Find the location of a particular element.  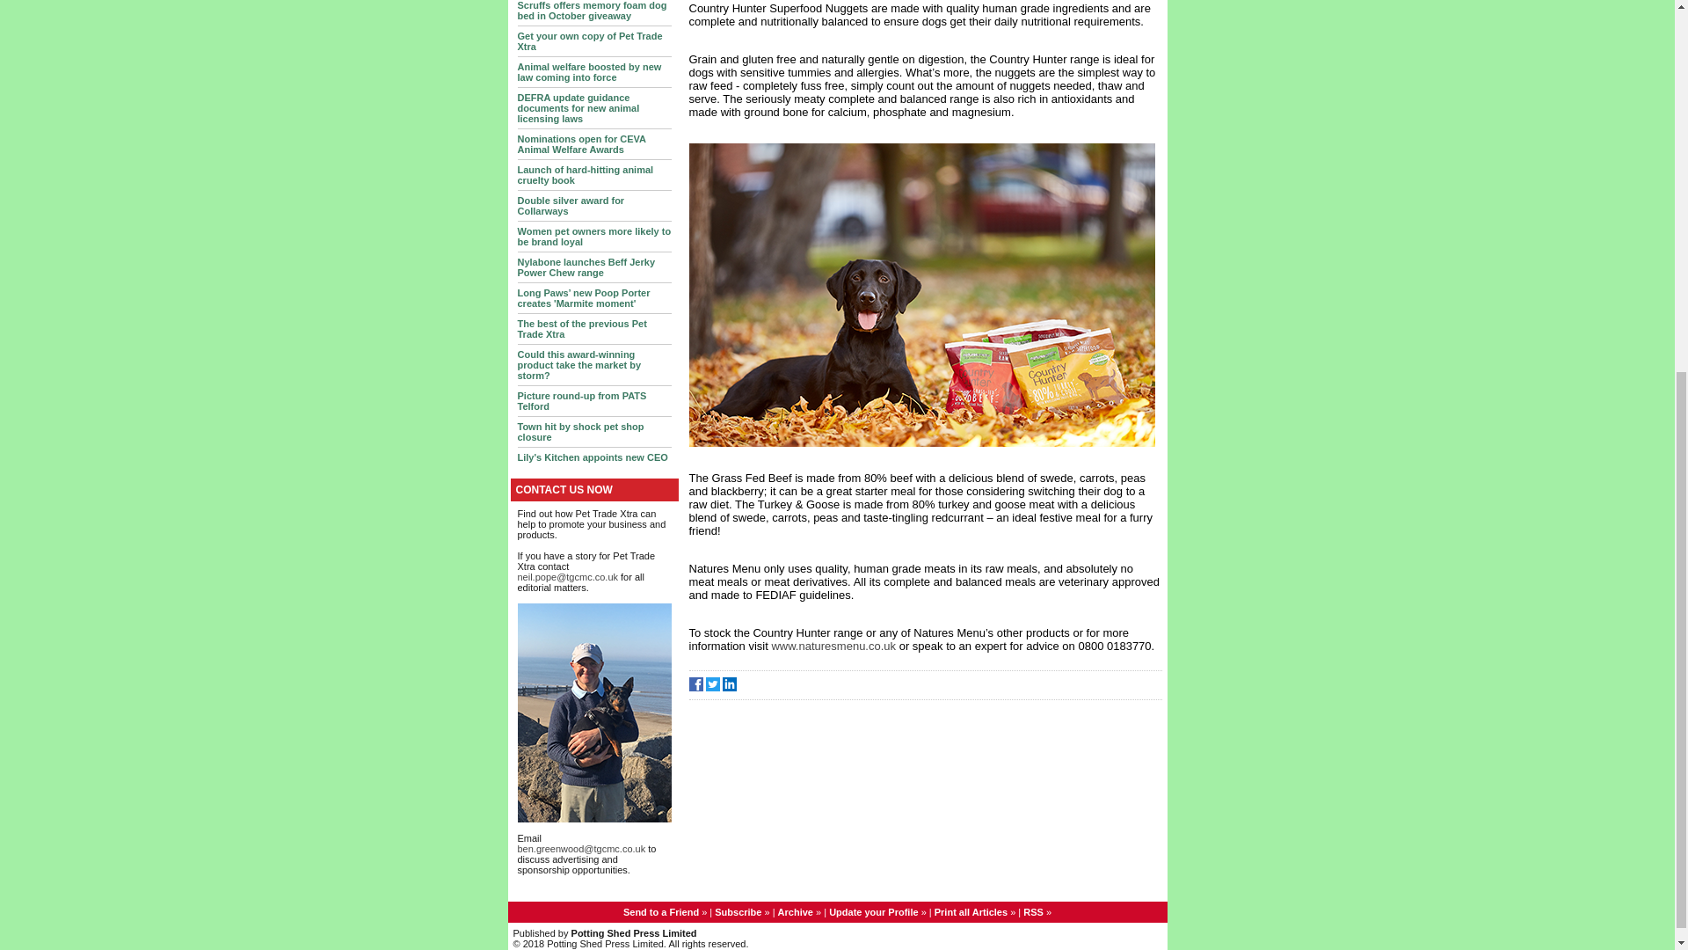

Send to a Friend is located at coordinates (660, 912).